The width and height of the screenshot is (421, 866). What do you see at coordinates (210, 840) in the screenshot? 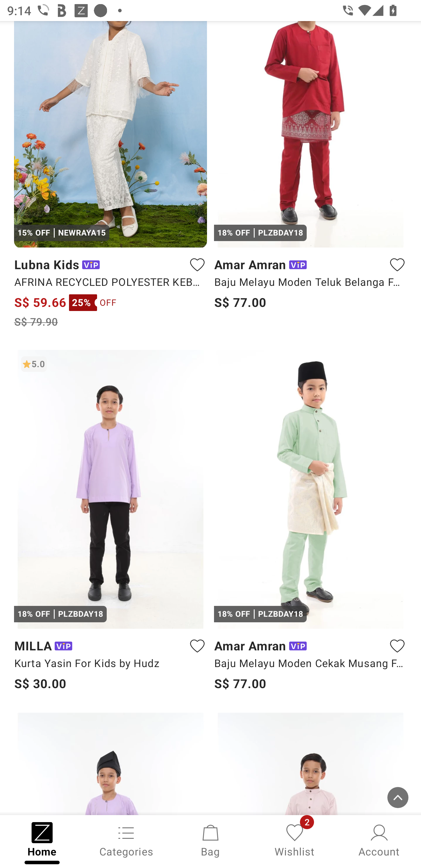
I see `Bag` at bounding box center [210, 840].